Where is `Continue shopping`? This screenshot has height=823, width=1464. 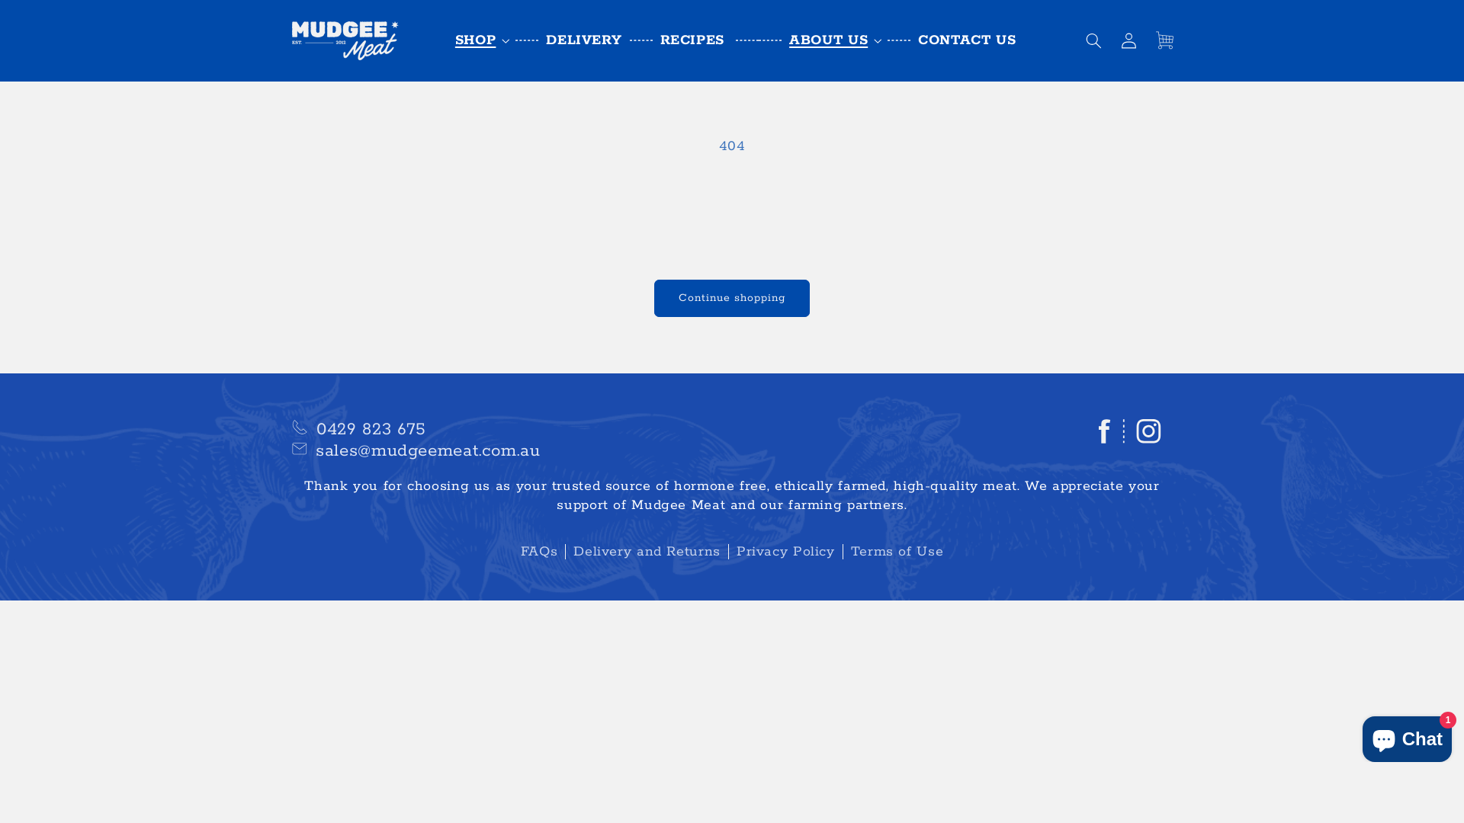 Continue shopping is located at coordinates (732, 299).